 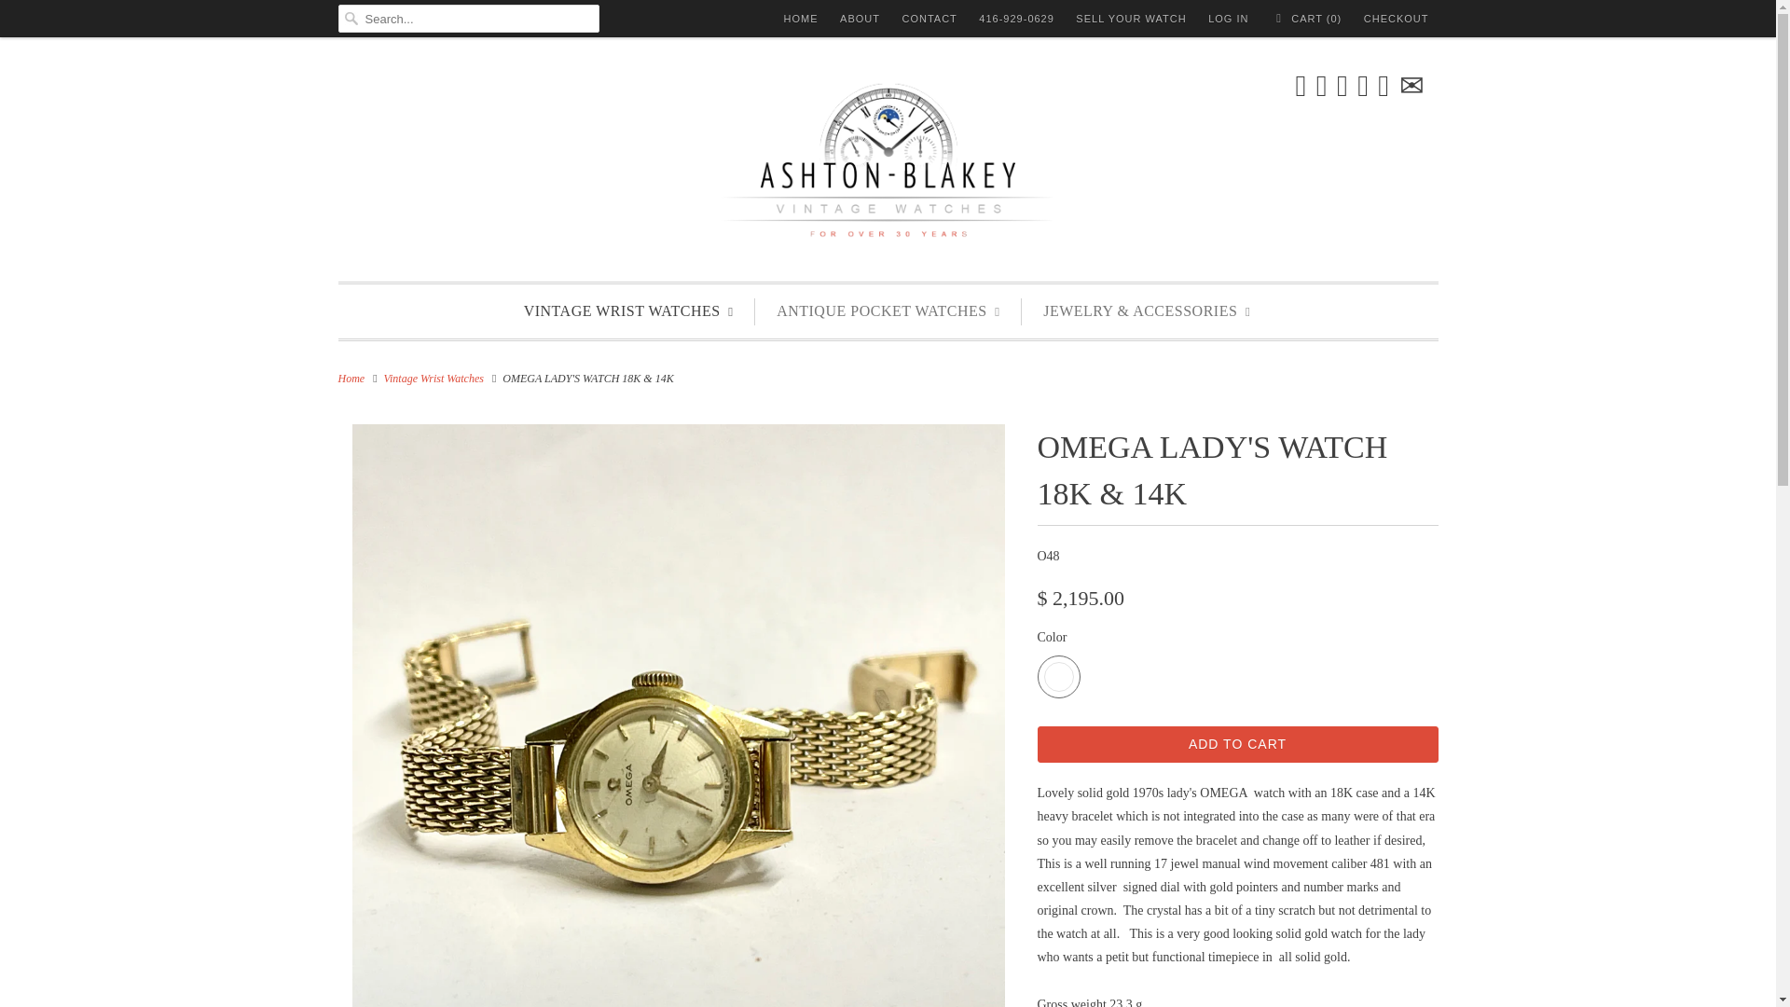 I want to click on SELL YOUR WATCH, so click(x=1130, y=19).